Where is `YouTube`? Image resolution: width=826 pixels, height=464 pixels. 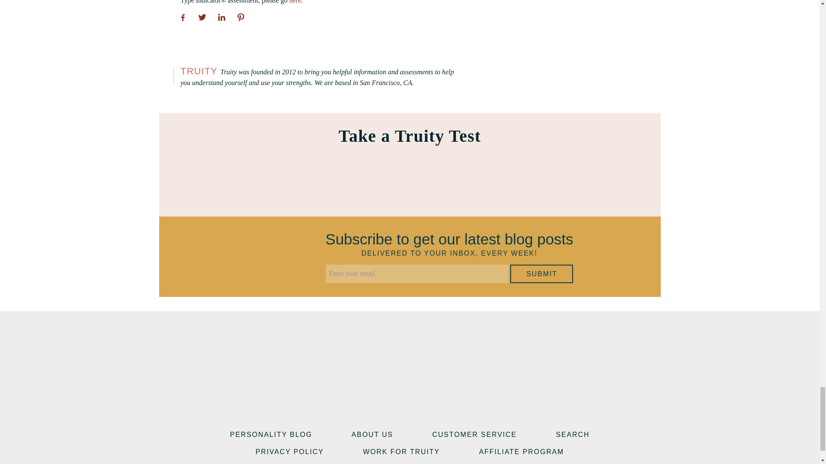
YouTube is located at coordinates (409, 400).